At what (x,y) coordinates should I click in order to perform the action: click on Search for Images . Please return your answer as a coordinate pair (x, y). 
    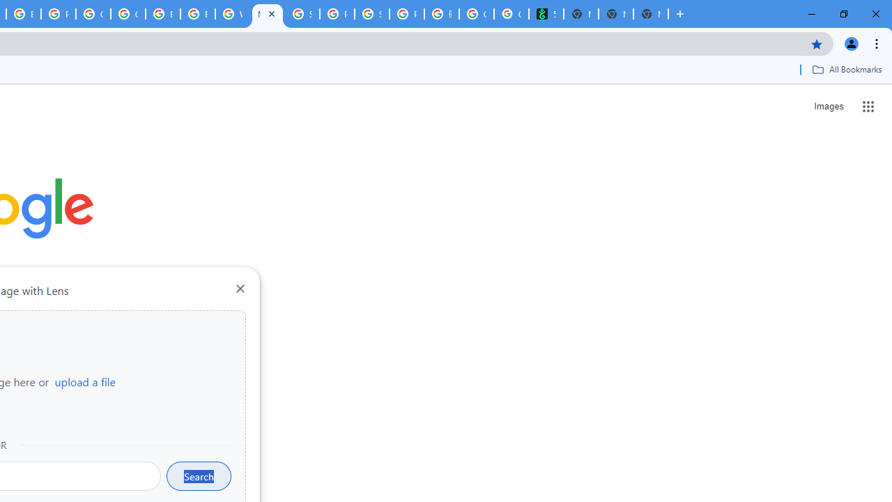
    Looking at the image, I should click on (828, 106).